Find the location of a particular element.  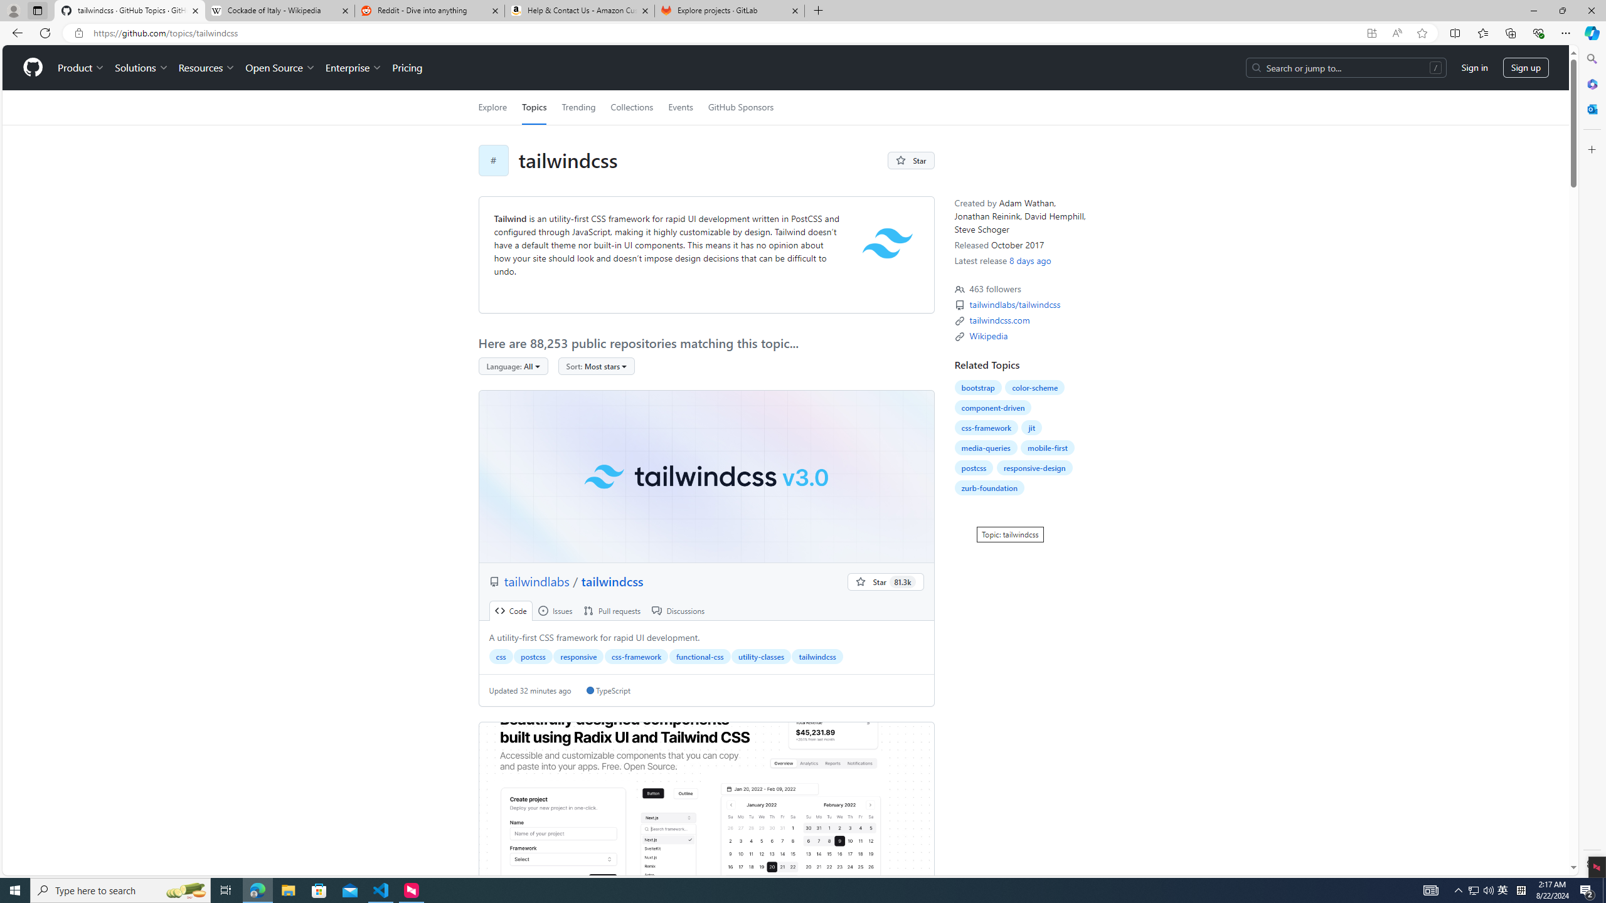

responsive-design is located at coordinates (1034, 468).